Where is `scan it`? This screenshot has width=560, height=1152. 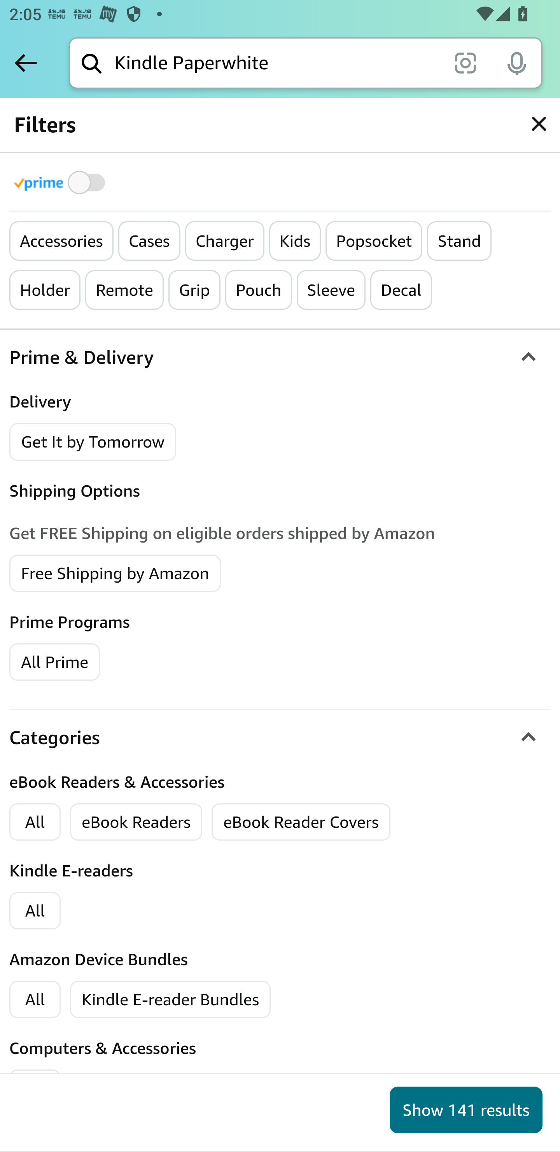
scan it is located at coordinates (465, 62).